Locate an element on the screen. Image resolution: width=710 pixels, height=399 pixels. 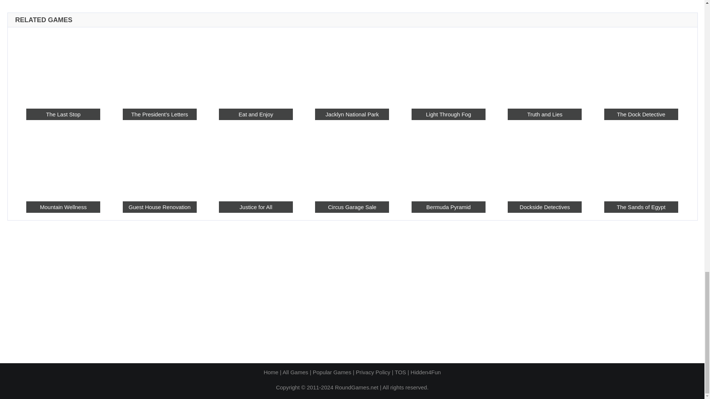
Light Through Fog is located at coordinates (449, 114).